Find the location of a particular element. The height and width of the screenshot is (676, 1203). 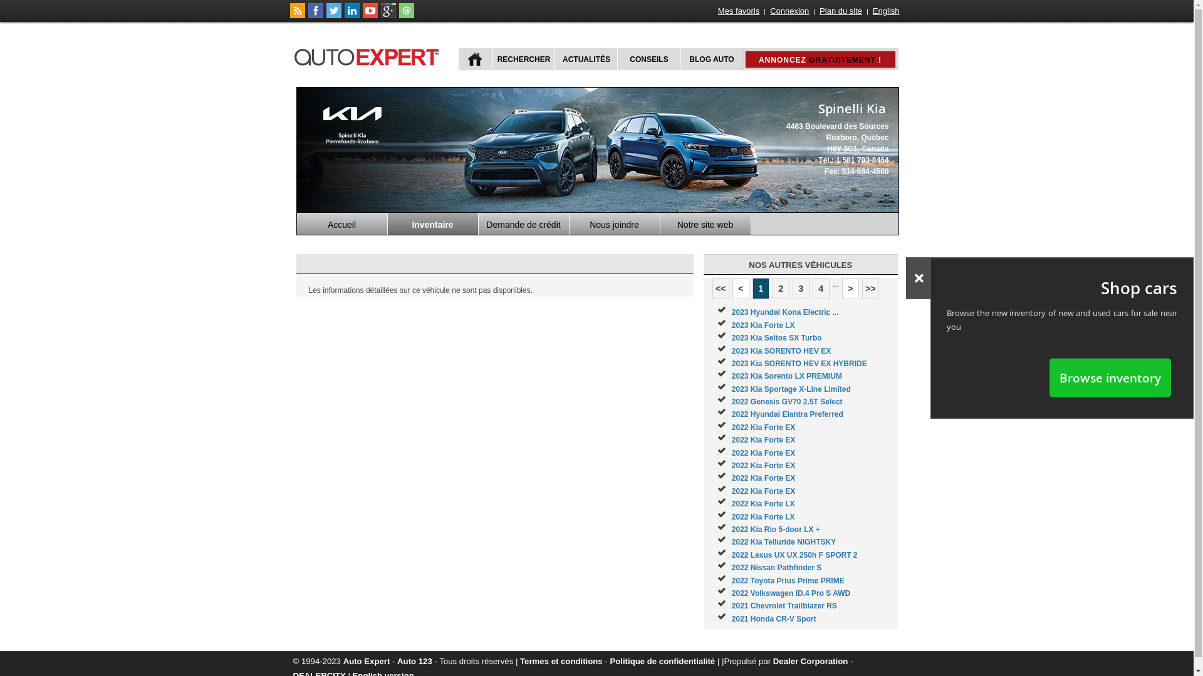

English is located at coordinates (886, 11).